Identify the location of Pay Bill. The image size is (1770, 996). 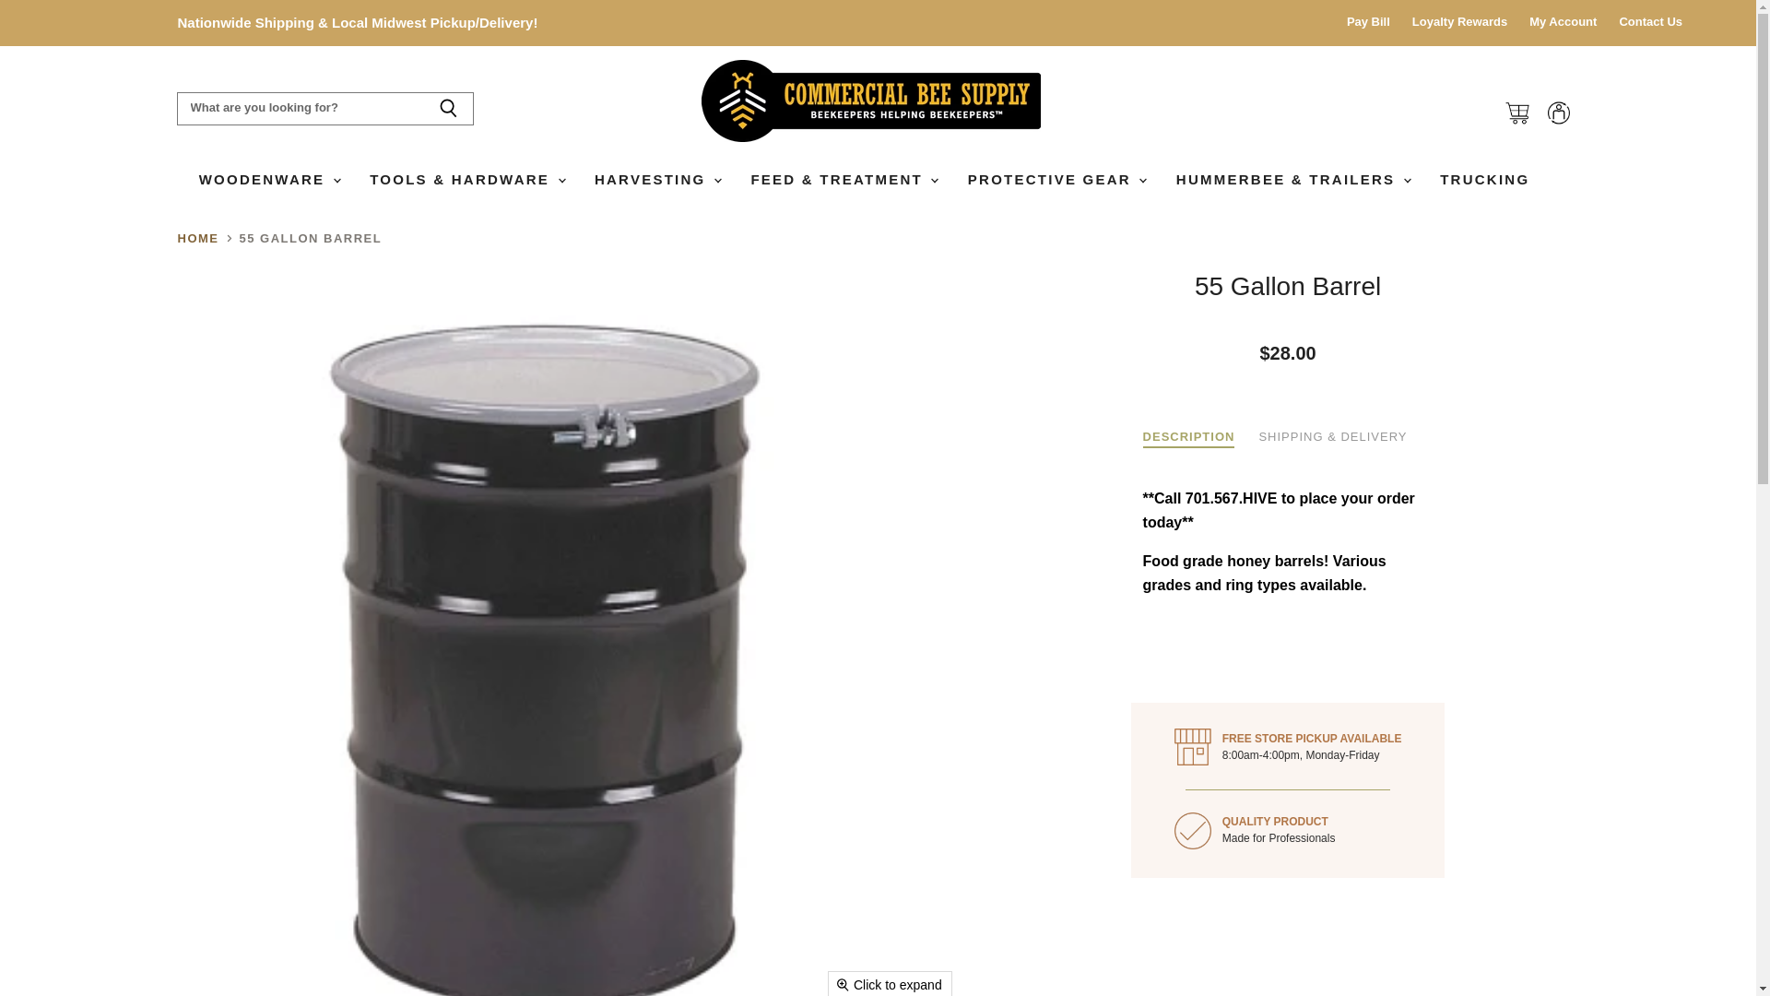
(1368, 22).